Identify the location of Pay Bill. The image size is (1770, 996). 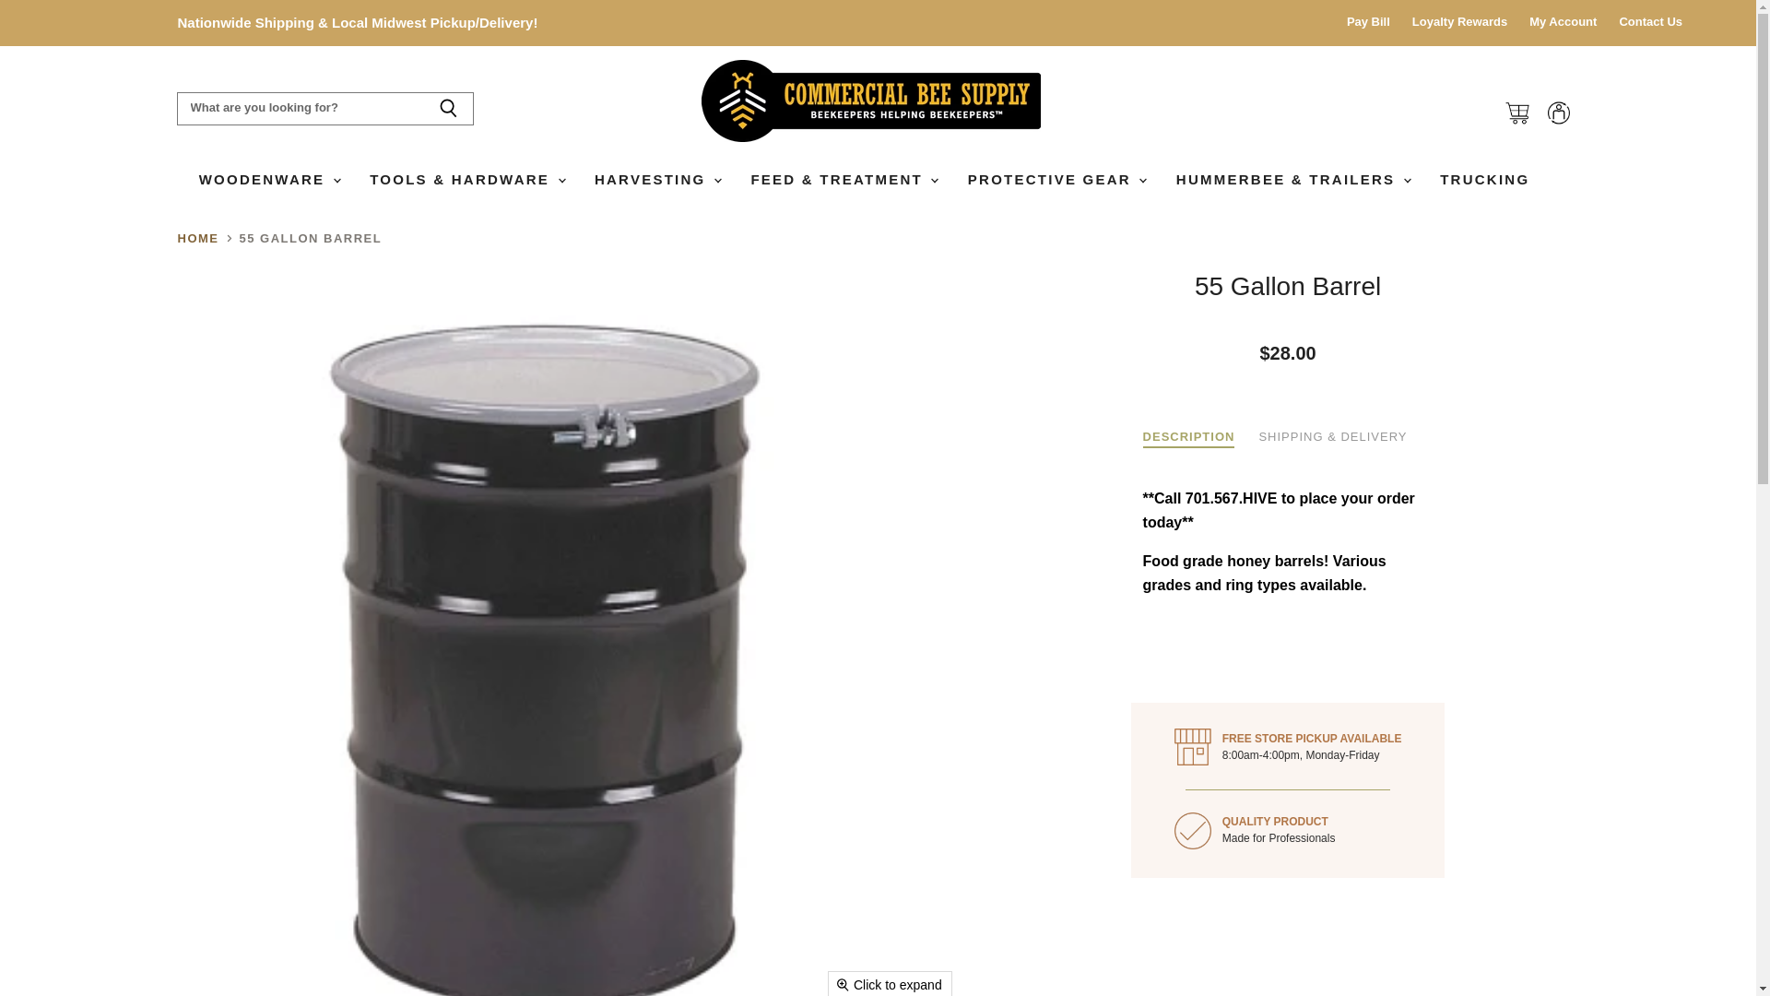
(1368, 22).